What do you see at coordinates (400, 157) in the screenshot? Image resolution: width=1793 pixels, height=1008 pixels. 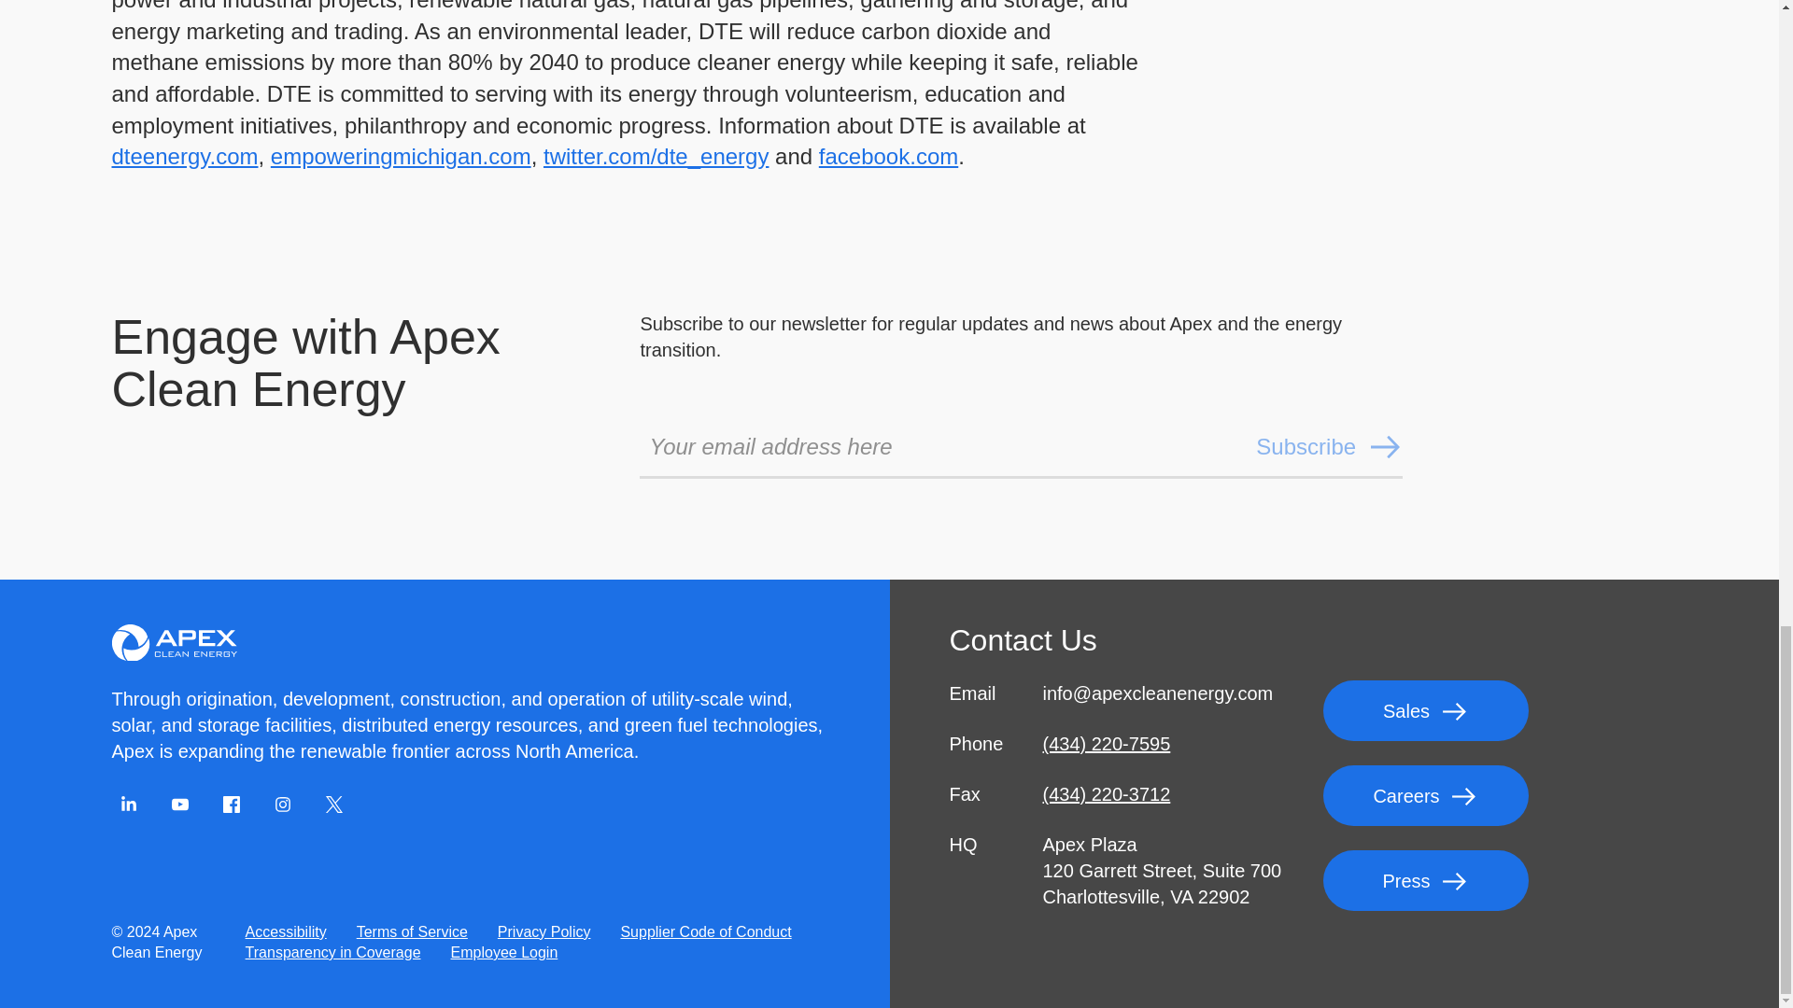 I see `empoweringmichigan.com` at bounding box center [400, 157].